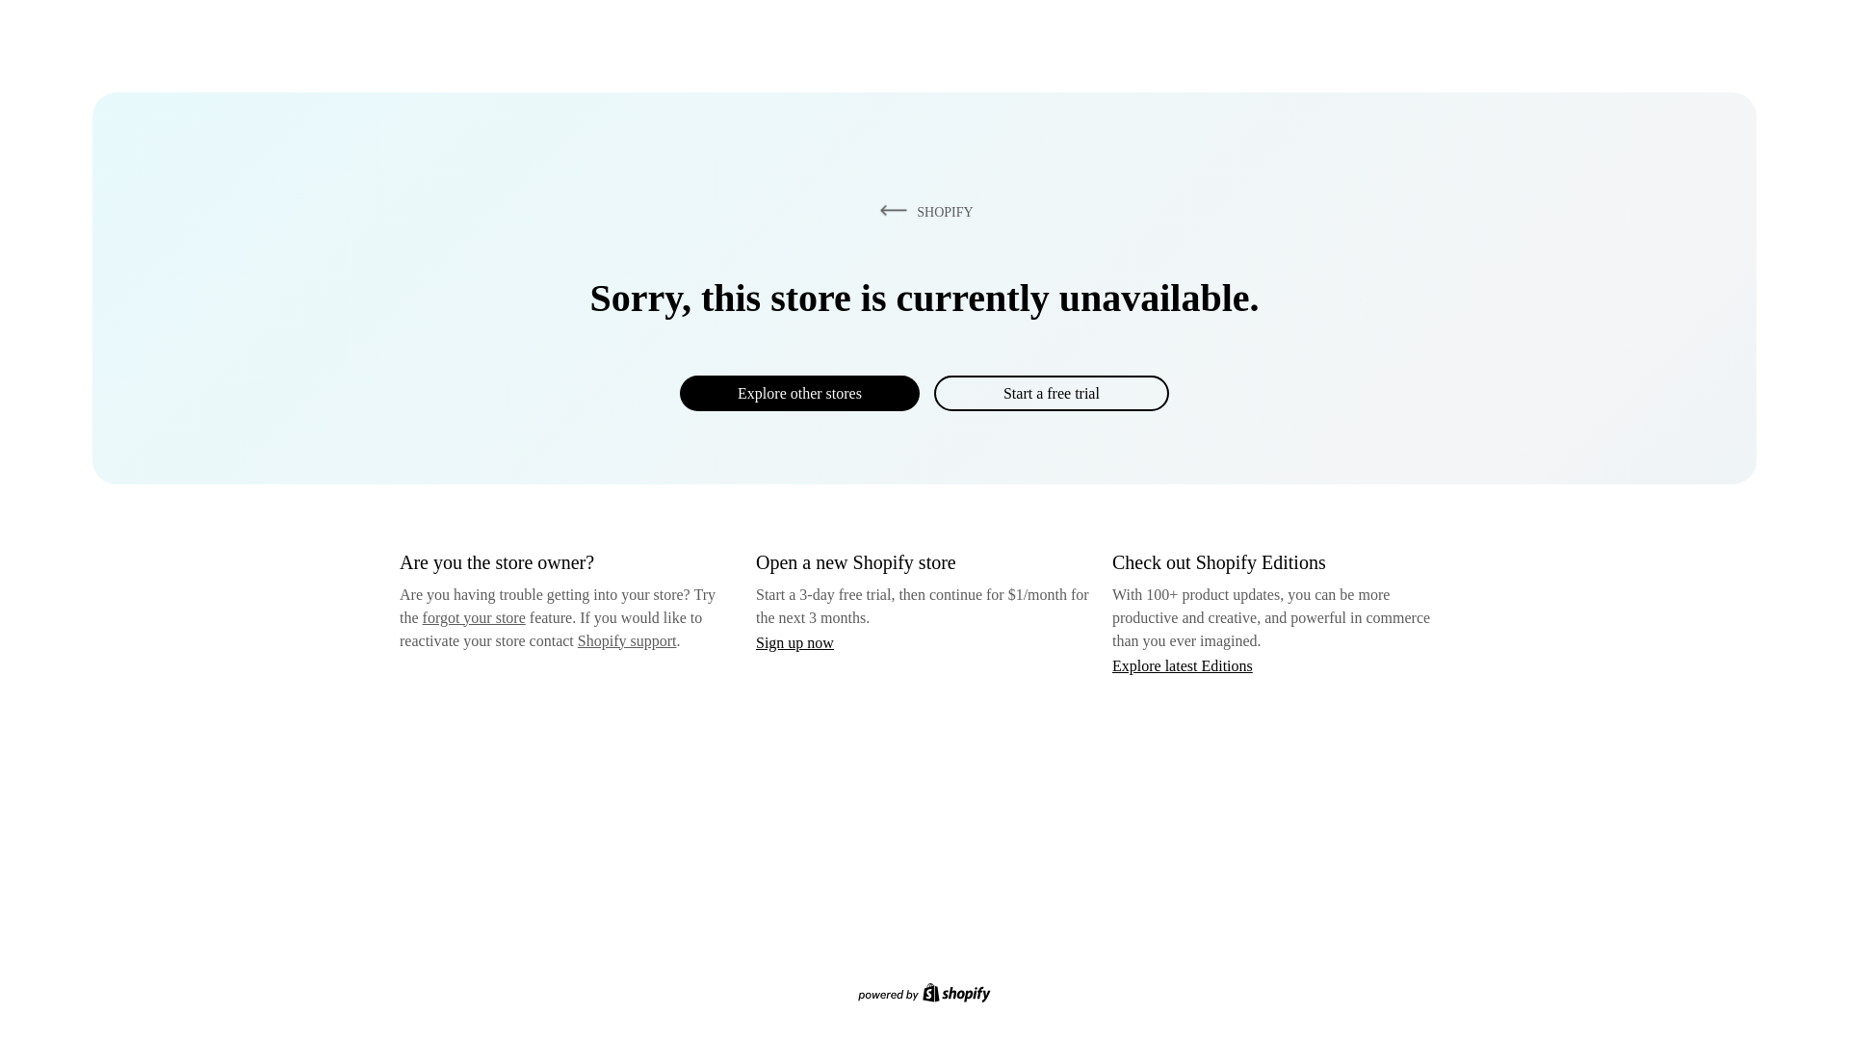 Image resolution: width=1849 pixels, height=1040 pixels. I want to click on Sign up now, so click(794, 642).